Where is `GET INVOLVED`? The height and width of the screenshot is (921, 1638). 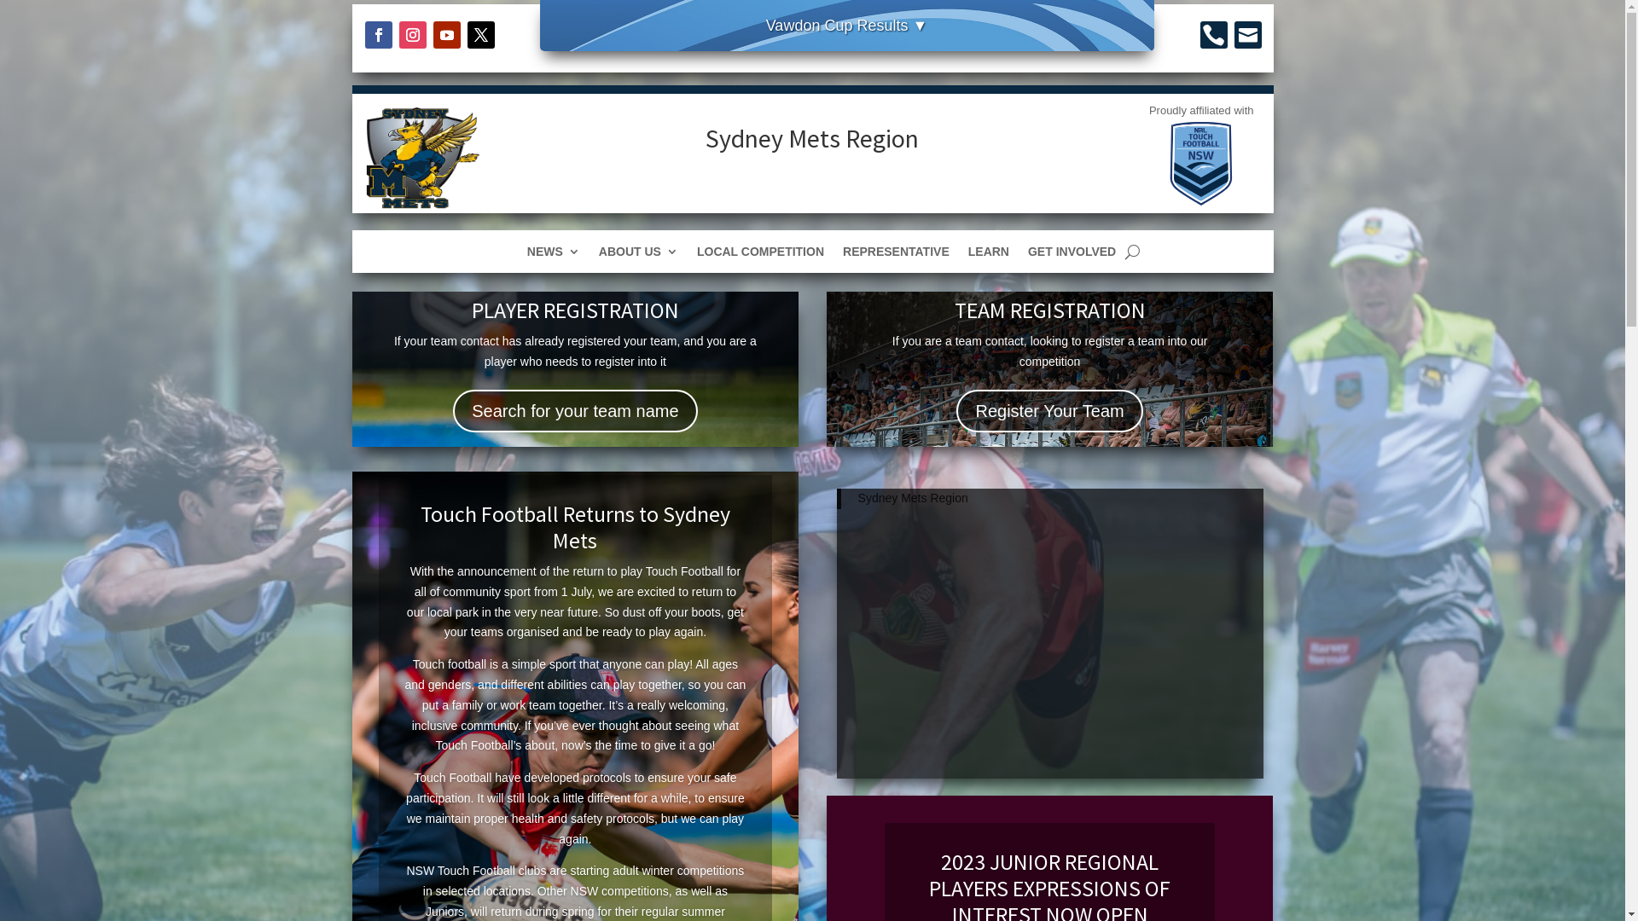
GET INVOLVED is located at coordinates (1072, 255).